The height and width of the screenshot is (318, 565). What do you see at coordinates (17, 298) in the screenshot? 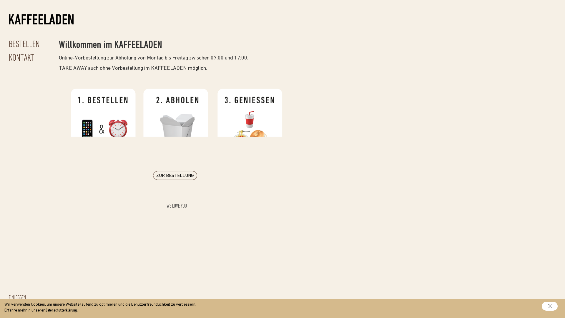
I see `EINLOGGEN` at bounding box center [17, 298].